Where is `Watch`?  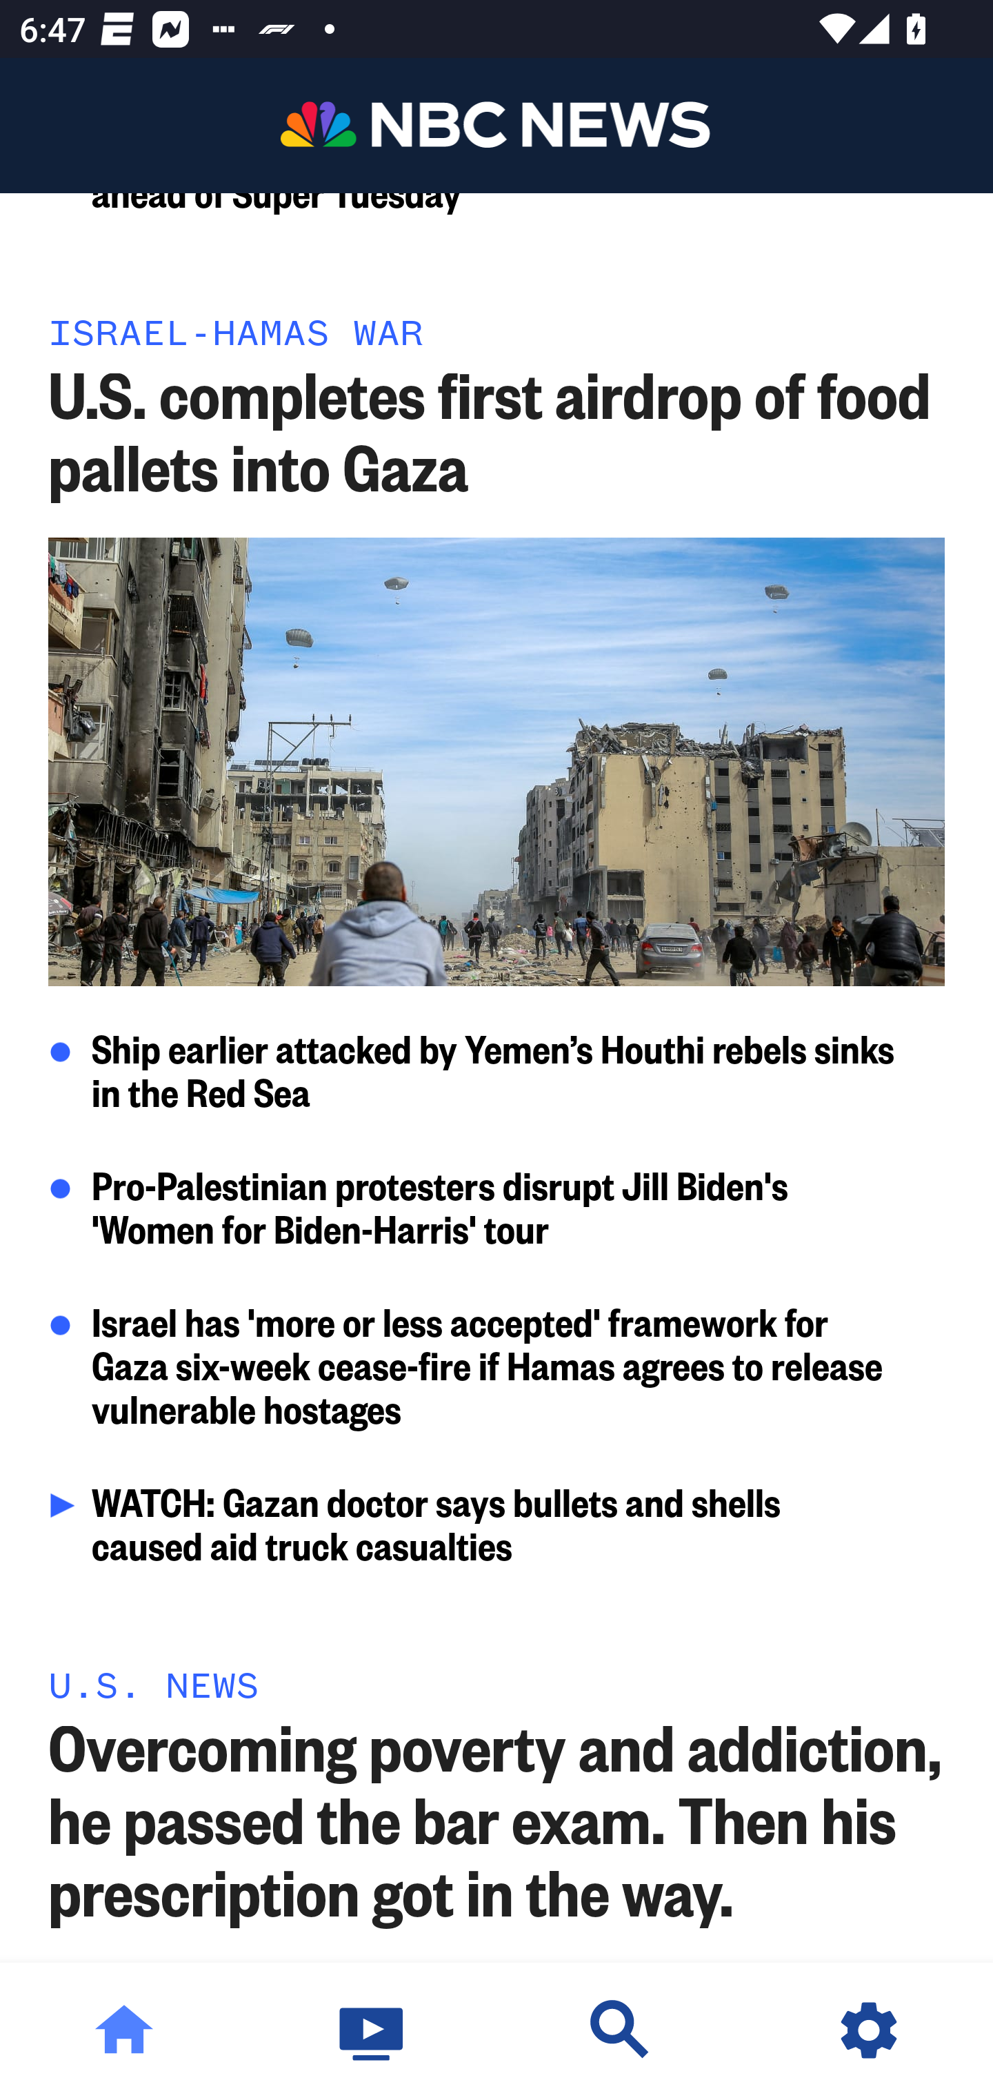 Watch is located at coordinates (372, 2030).